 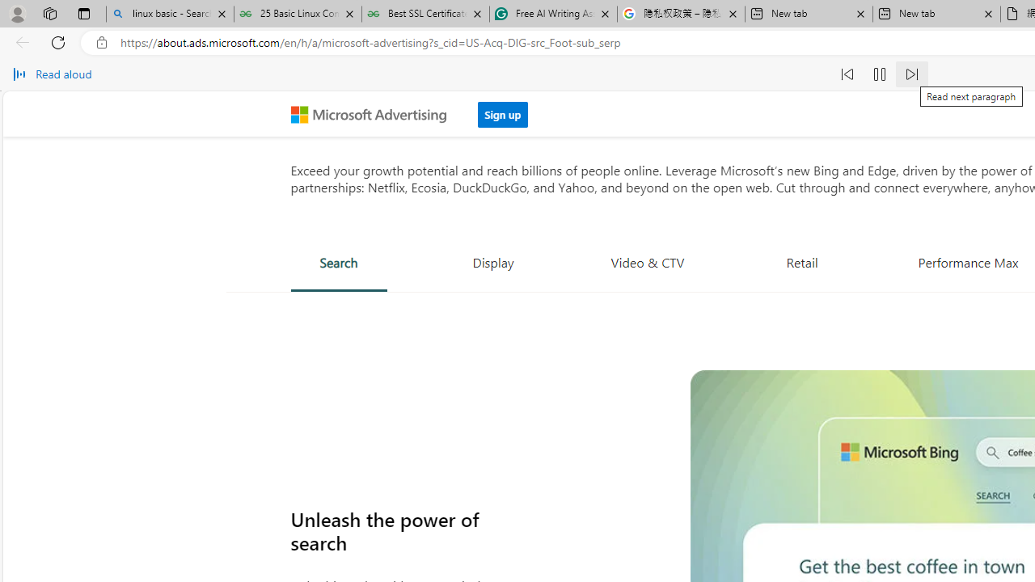 What do you see at coordinates (847, 74) in the screenshot?
I see `Read previous paragraph` at bounding box center [847, 74].